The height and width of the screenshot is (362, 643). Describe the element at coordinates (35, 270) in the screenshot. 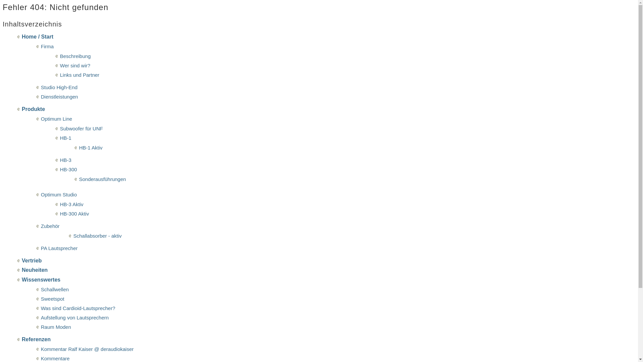

I see `Neuheiten` at that location.